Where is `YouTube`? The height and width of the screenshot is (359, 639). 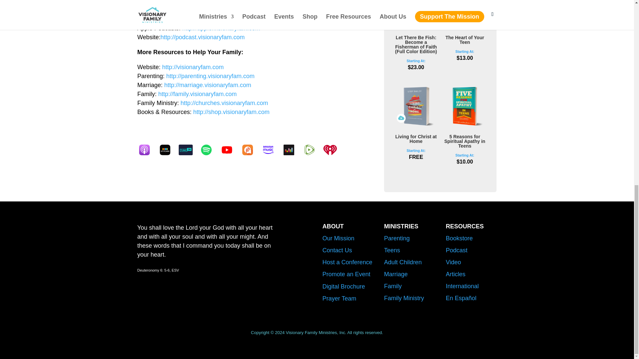
YouTube is located at coordinates (230, 150).